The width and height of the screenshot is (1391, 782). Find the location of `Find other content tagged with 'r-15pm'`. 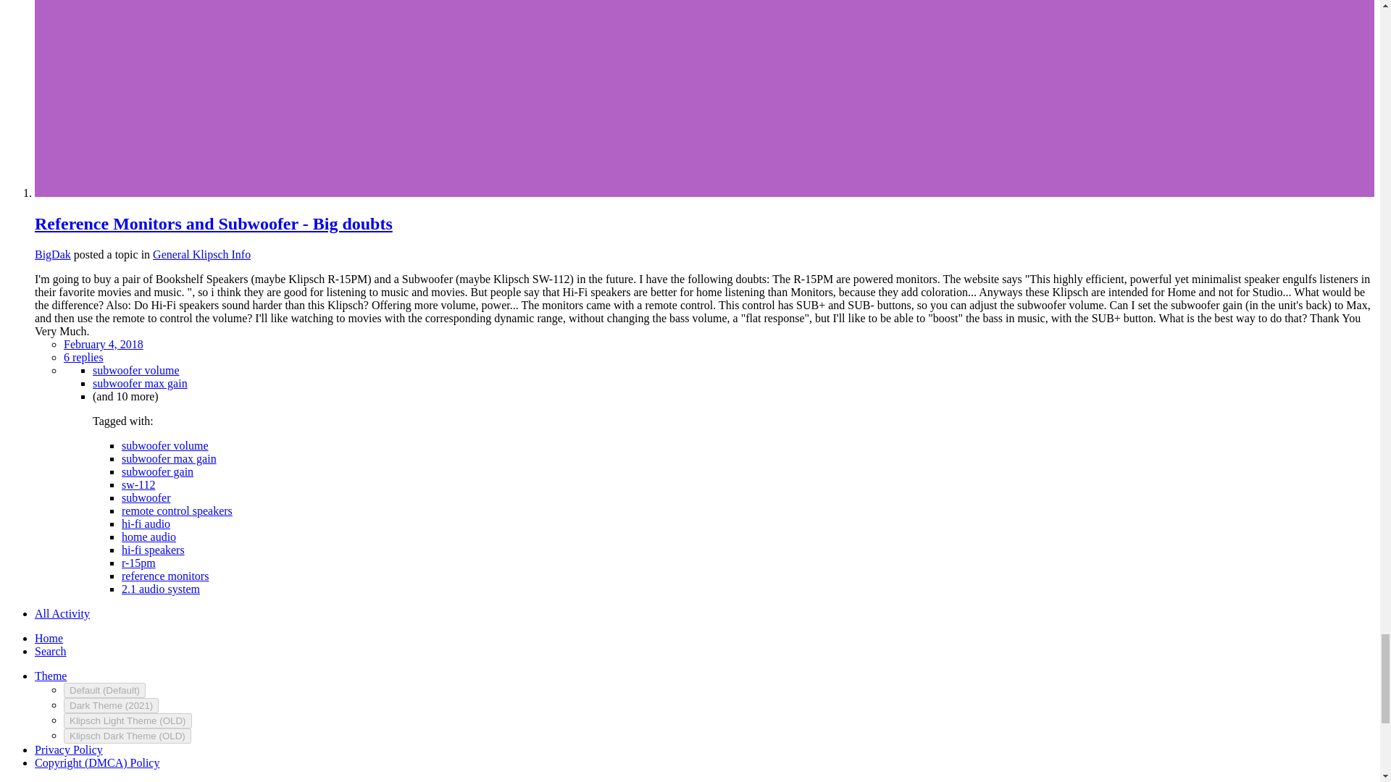

Find other content tagged with 'r-15pm' is located at coordinates (139, 563).